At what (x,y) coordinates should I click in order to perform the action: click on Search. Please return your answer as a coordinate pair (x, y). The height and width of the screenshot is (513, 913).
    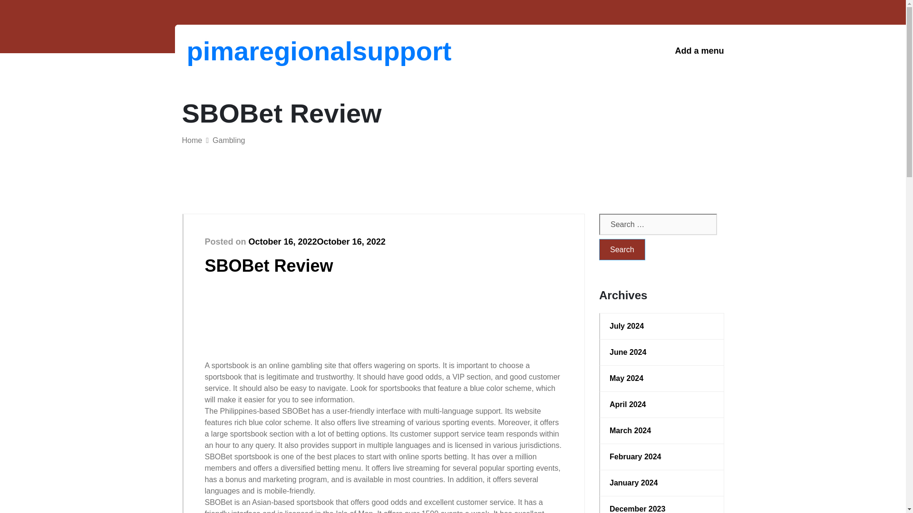
    Looking at the image, I should click on (622, 249).